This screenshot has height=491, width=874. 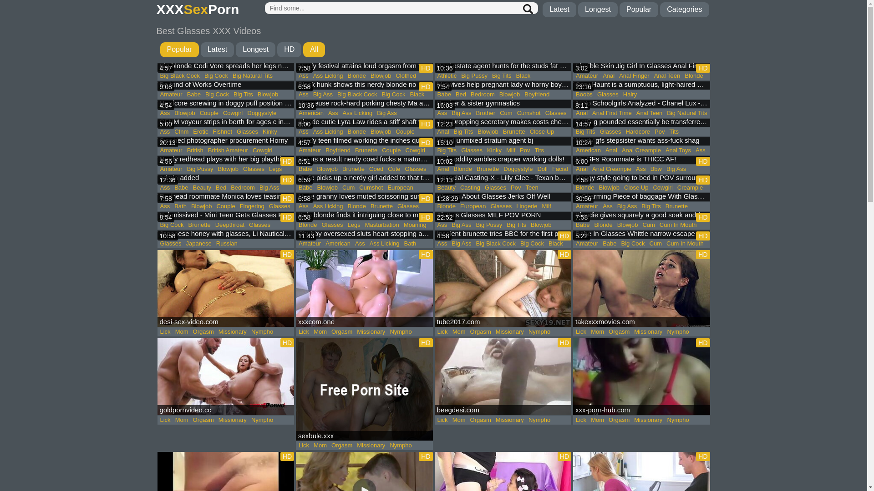 What do you see at coordinates (642, 160) in the screenshot?
I see `My GFs Roommate is THICC AF!
6:00
HD` at bounding box center [642, 160].